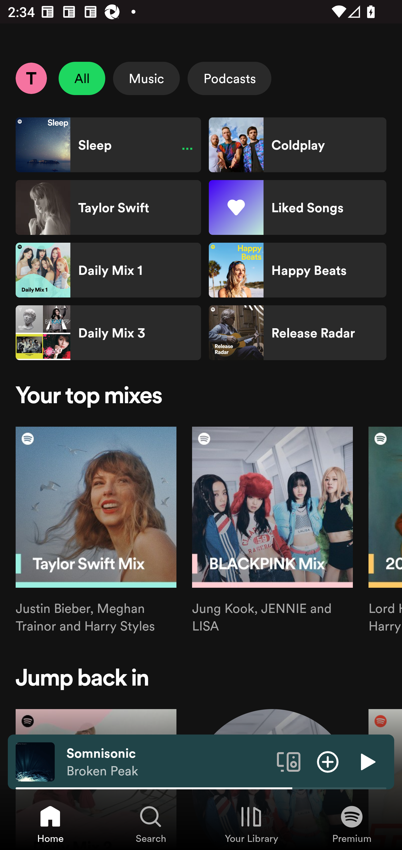  What do you see at coordinates (297, 145) in the screenshot?
I see `Coldplay Shortcut Coldplay` at bounding box center [297, 145].